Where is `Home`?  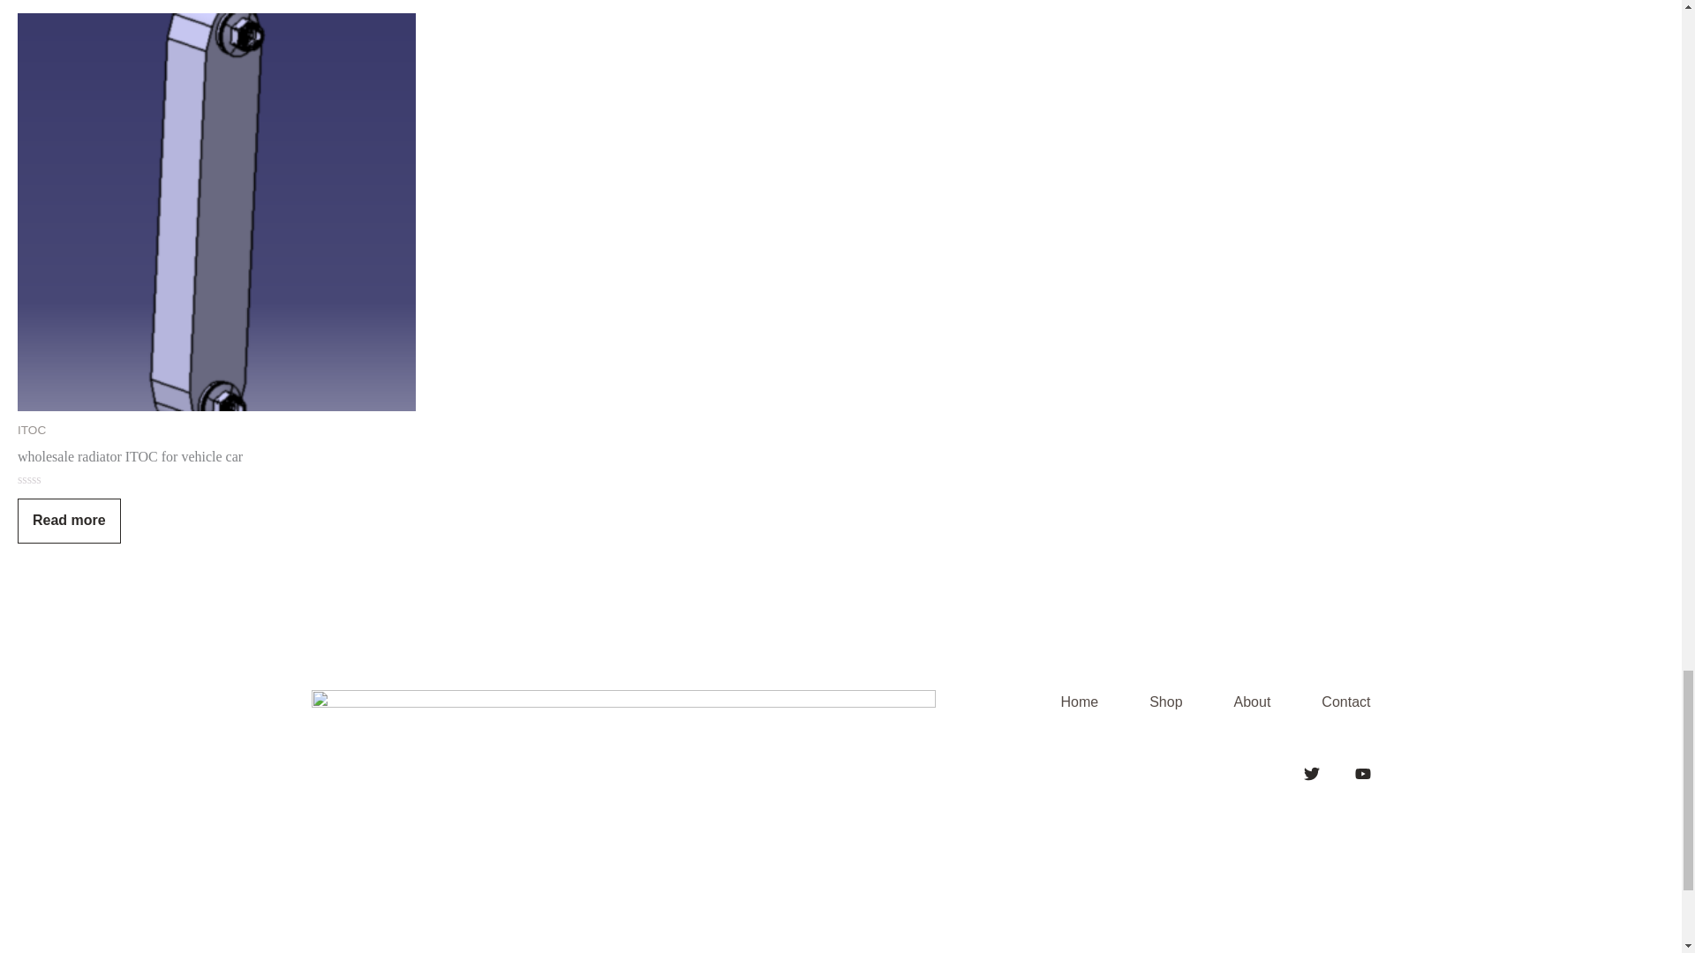
Home is located at coordinates (1059, 702).